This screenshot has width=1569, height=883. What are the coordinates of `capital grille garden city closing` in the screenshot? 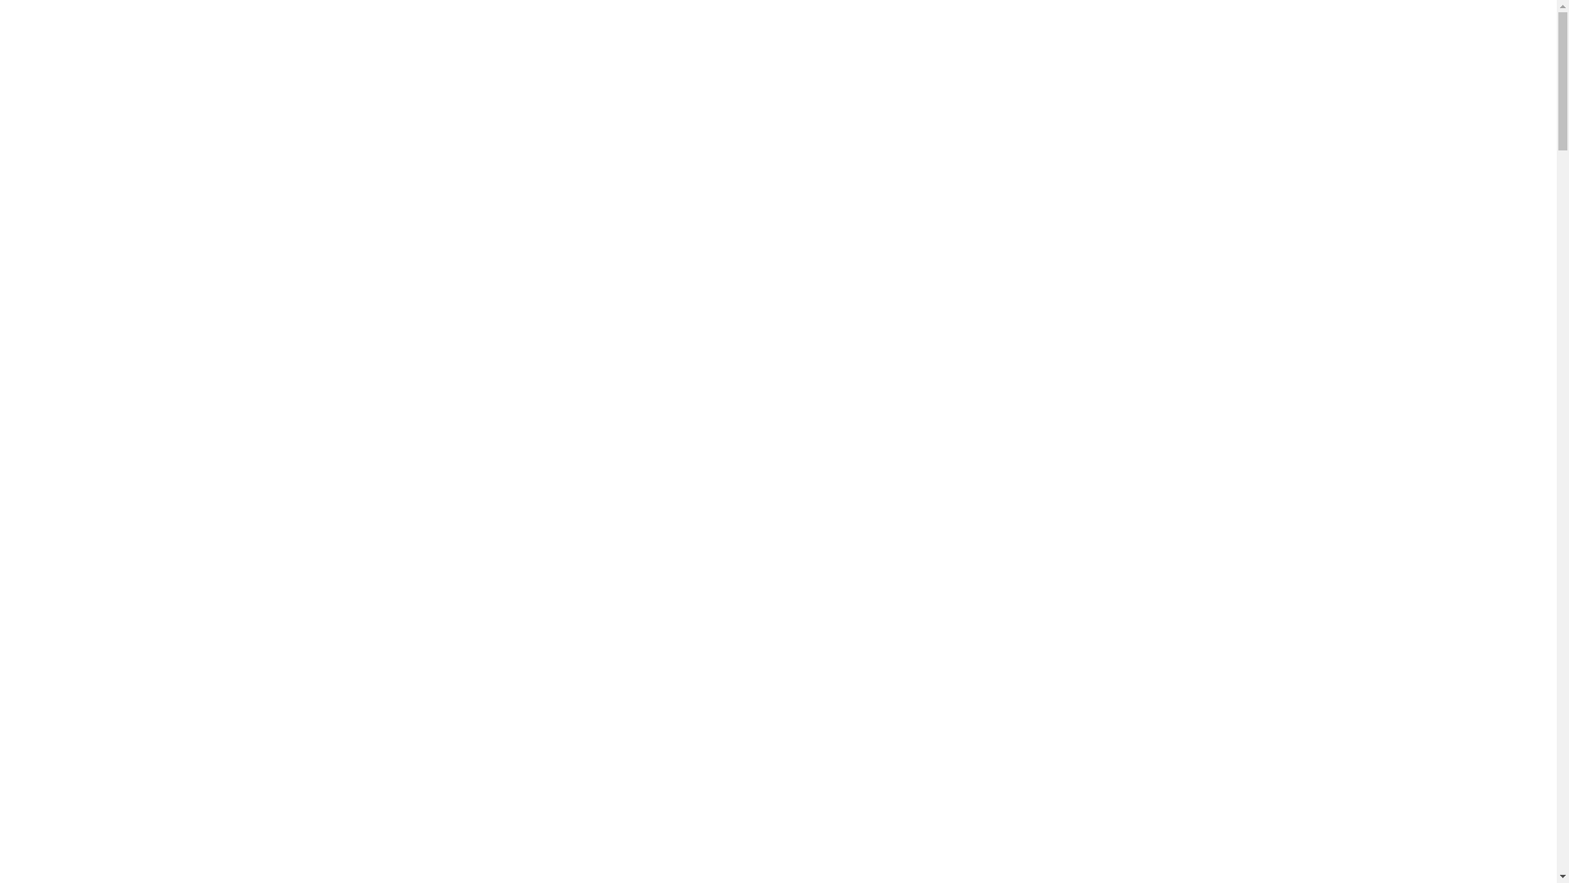 It's located at (1044, 198).